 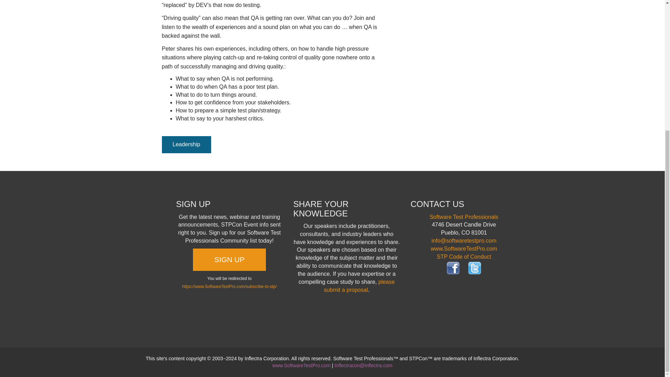 What do you see at coordinates (229, 260) in the screenshot?
I see `SIGN UP` at bounding box center [229, 260].